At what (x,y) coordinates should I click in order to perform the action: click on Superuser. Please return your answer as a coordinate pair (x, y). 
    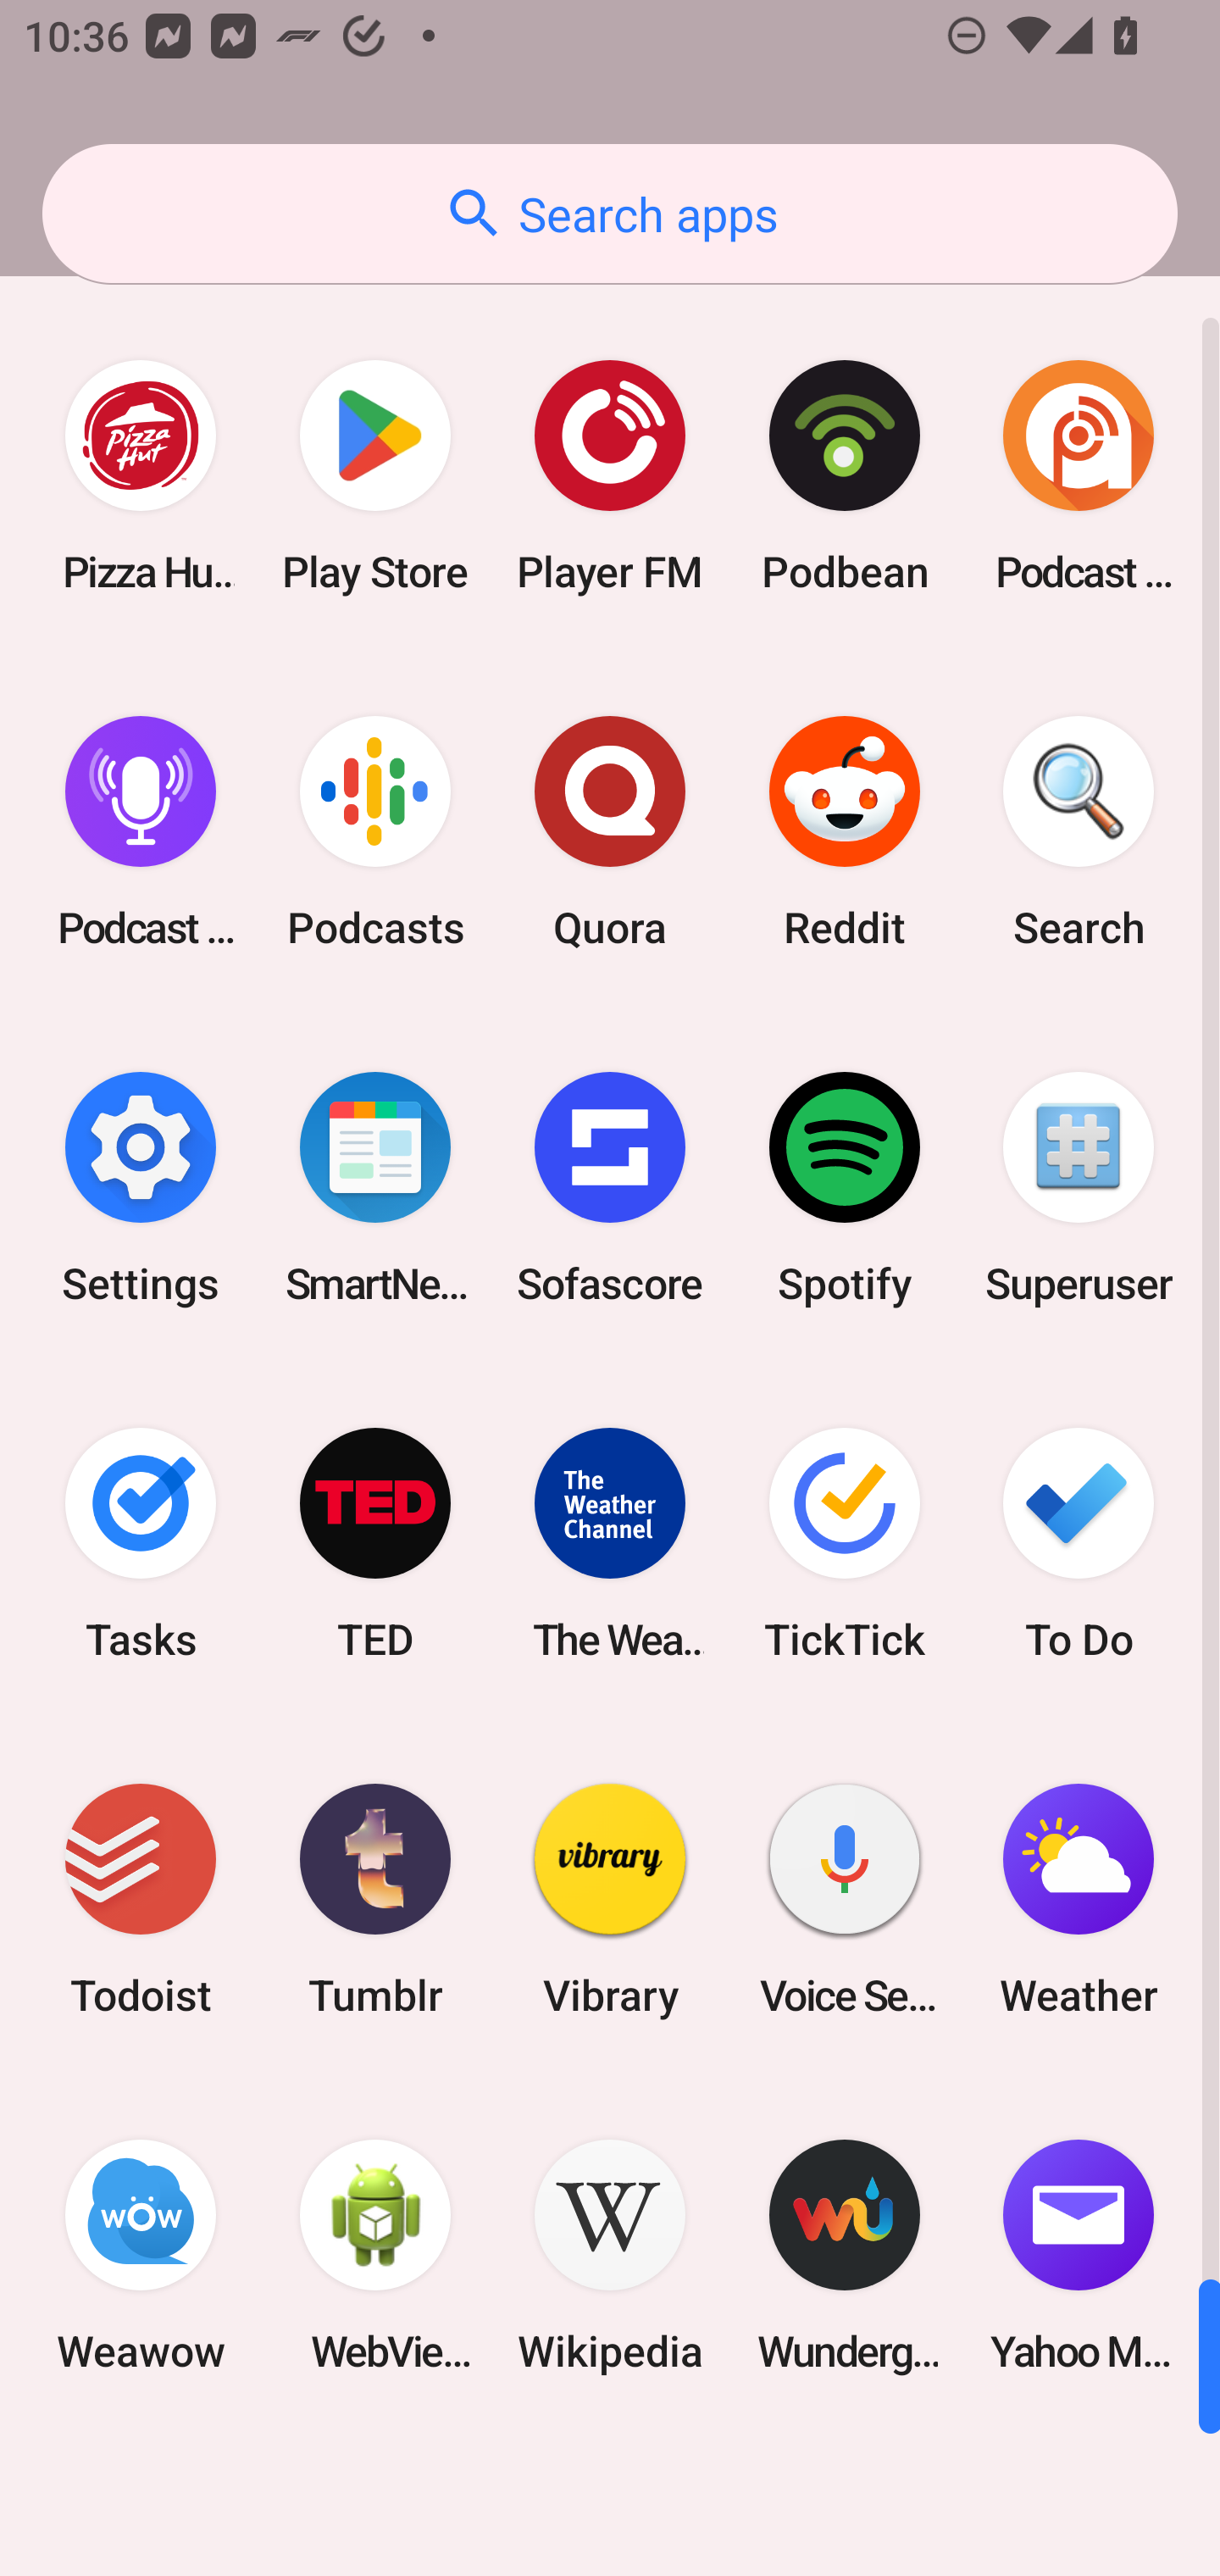
    Looking at the image, I should click on (1079, 1187).